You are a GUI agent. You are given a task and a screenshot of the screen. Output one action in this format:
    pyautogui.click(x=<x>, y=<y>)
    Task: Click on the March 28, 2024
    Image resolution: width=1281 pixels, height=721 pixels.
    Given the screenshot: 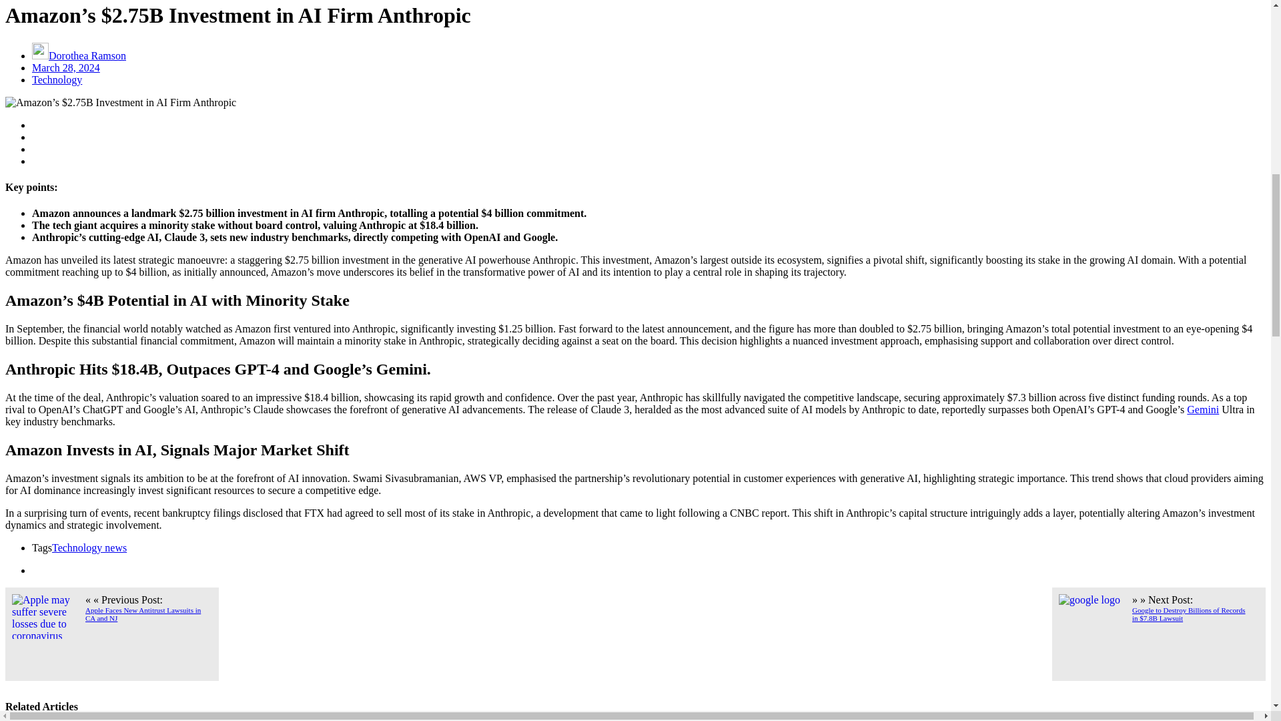 What is the action you would take?
    pyautogui.click(x=65, y=67)
    